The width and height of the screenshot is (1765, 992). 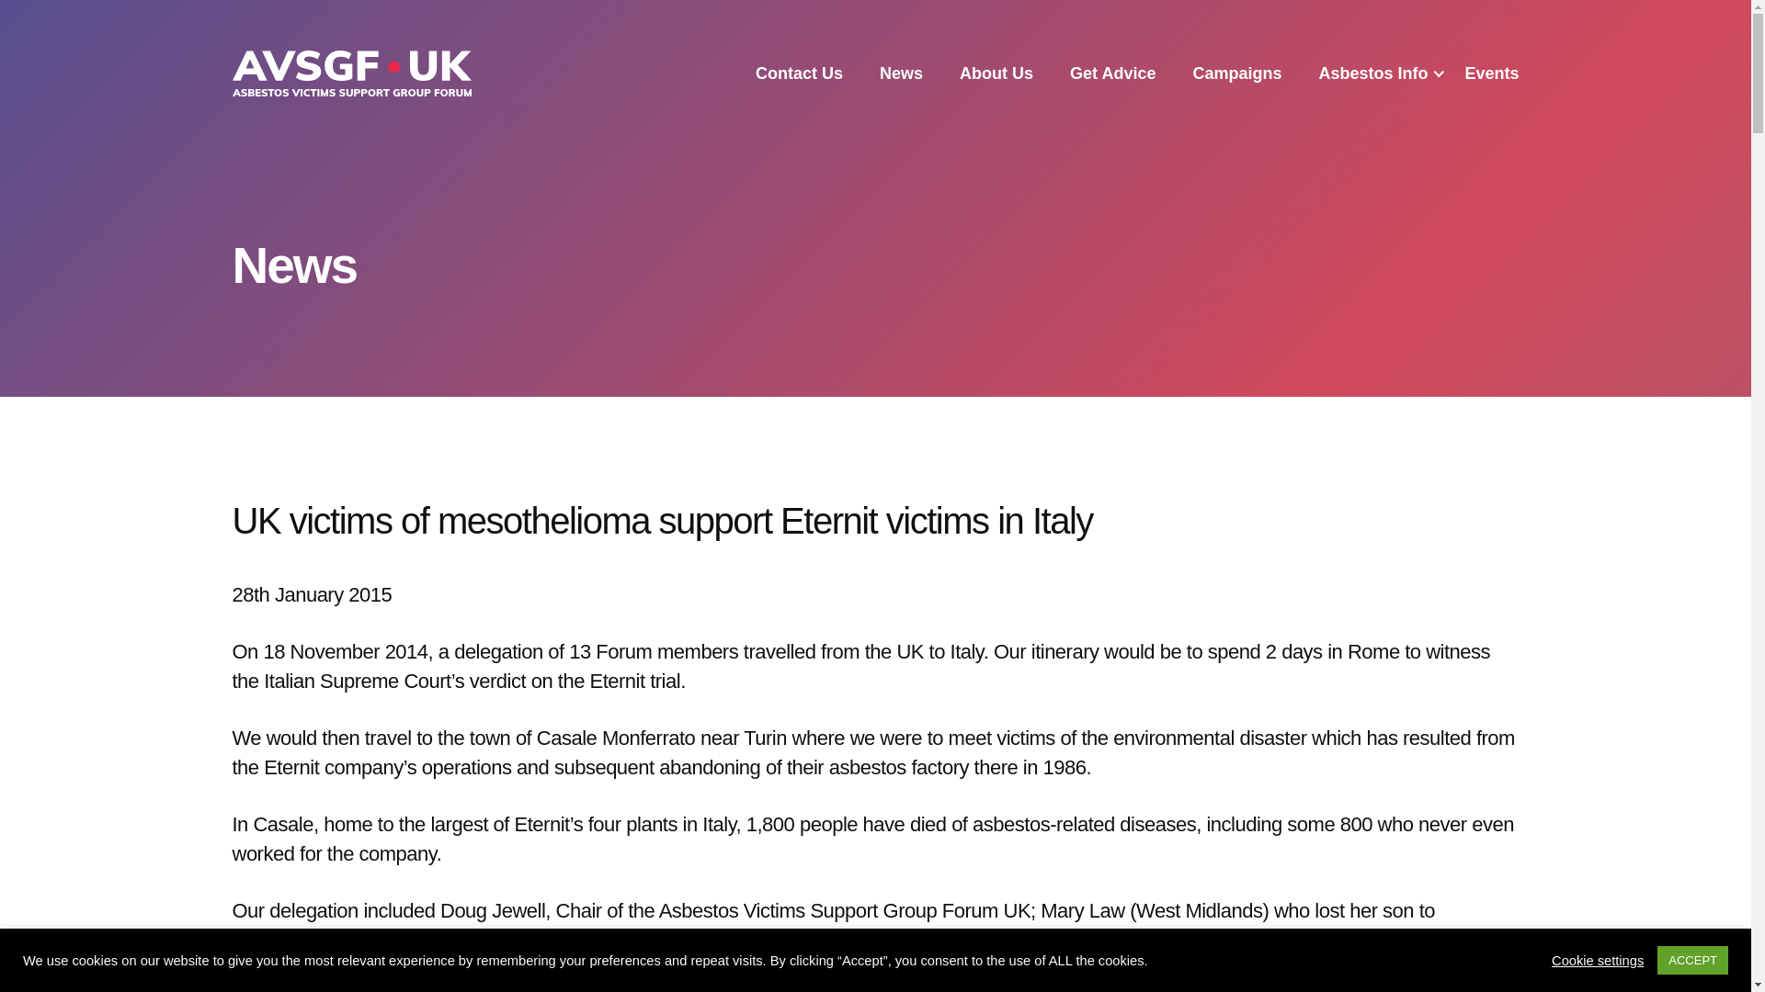 What do you see at coordinates (1112, 73) in the screenshot?
I see `Get Advice` at bounding box center [1112, 73].